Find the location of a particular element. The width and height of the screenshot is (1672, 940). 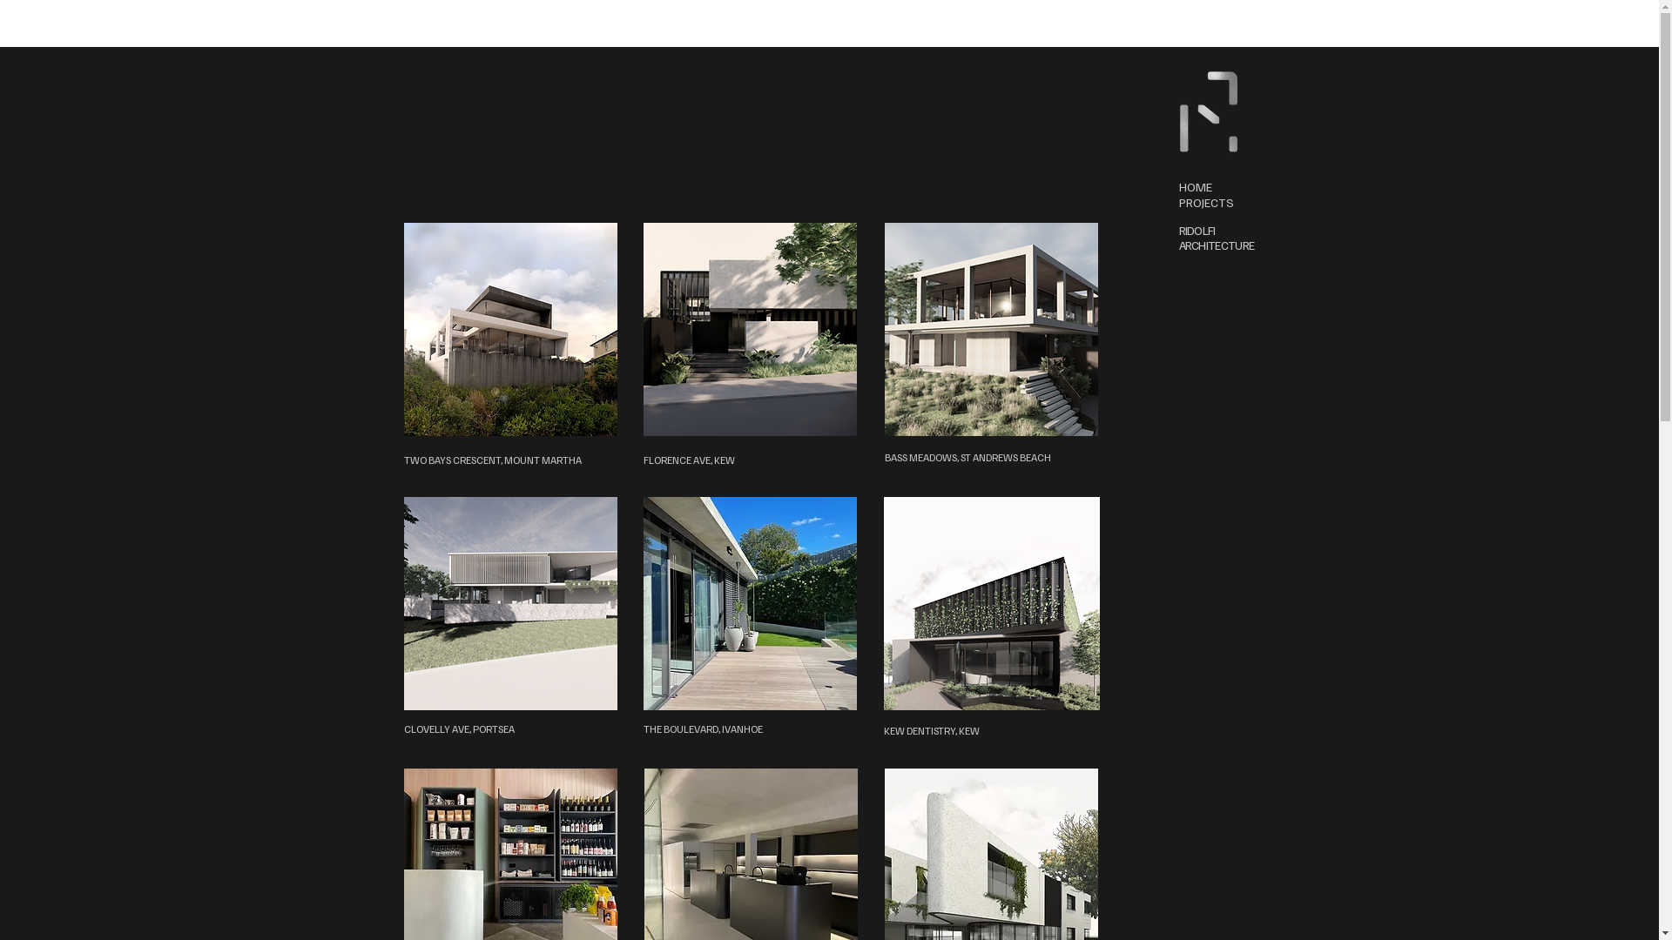

HOME is located at coordinates (1212, 187).